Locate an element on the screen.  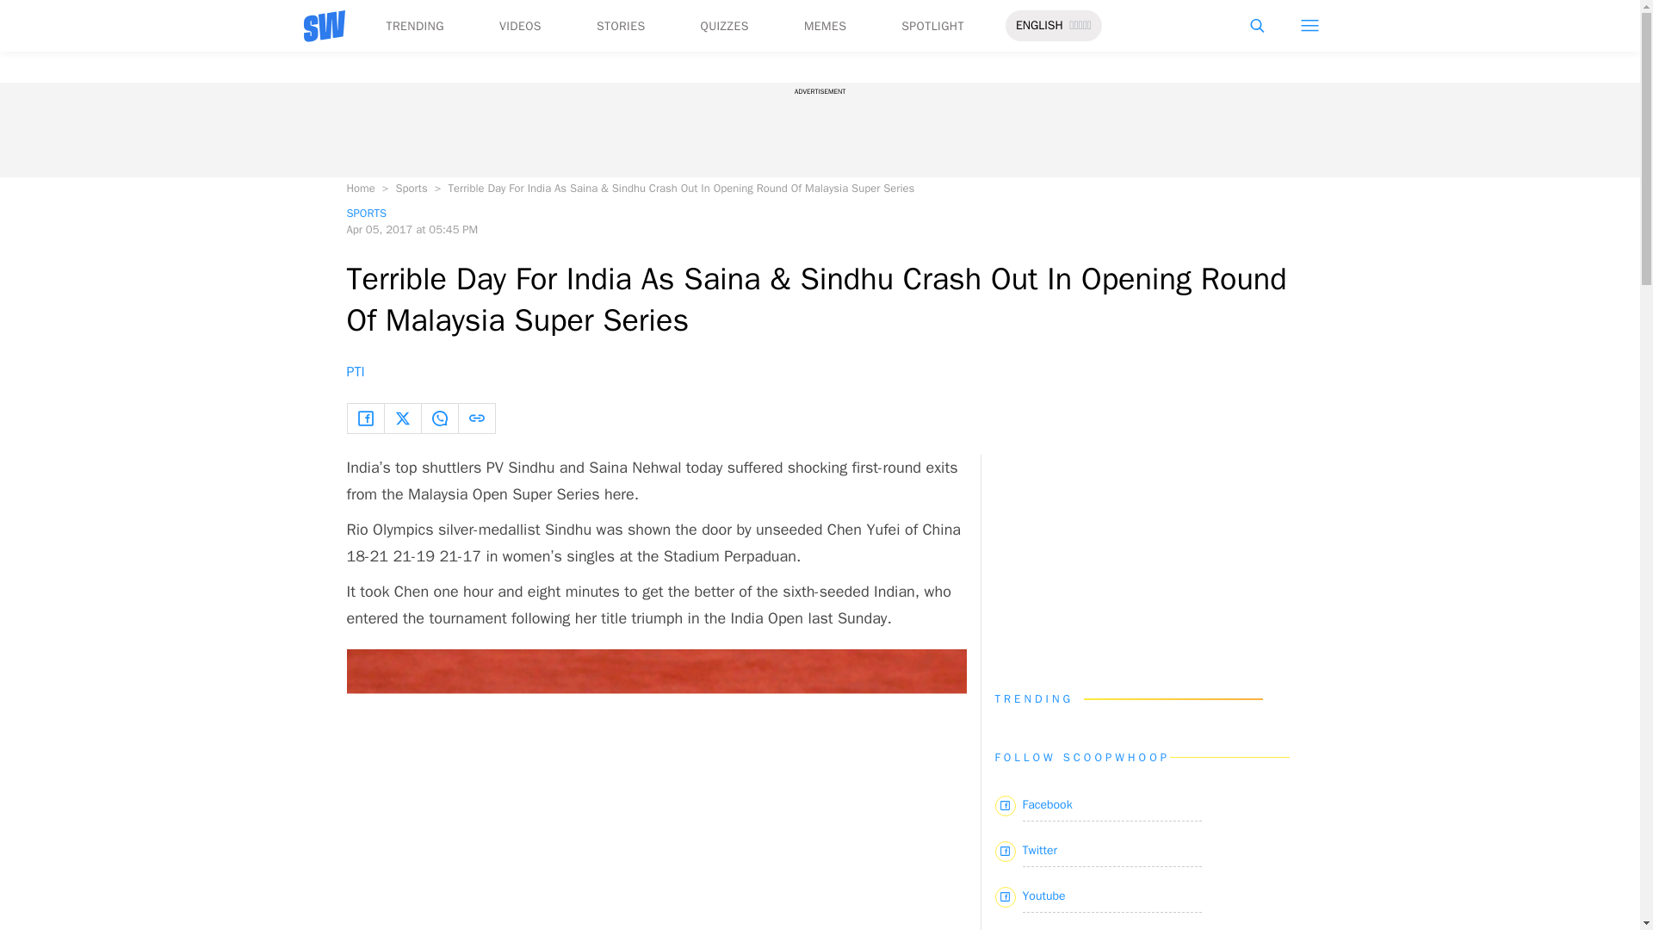
TRENDING is located at coordinates (413, 26).